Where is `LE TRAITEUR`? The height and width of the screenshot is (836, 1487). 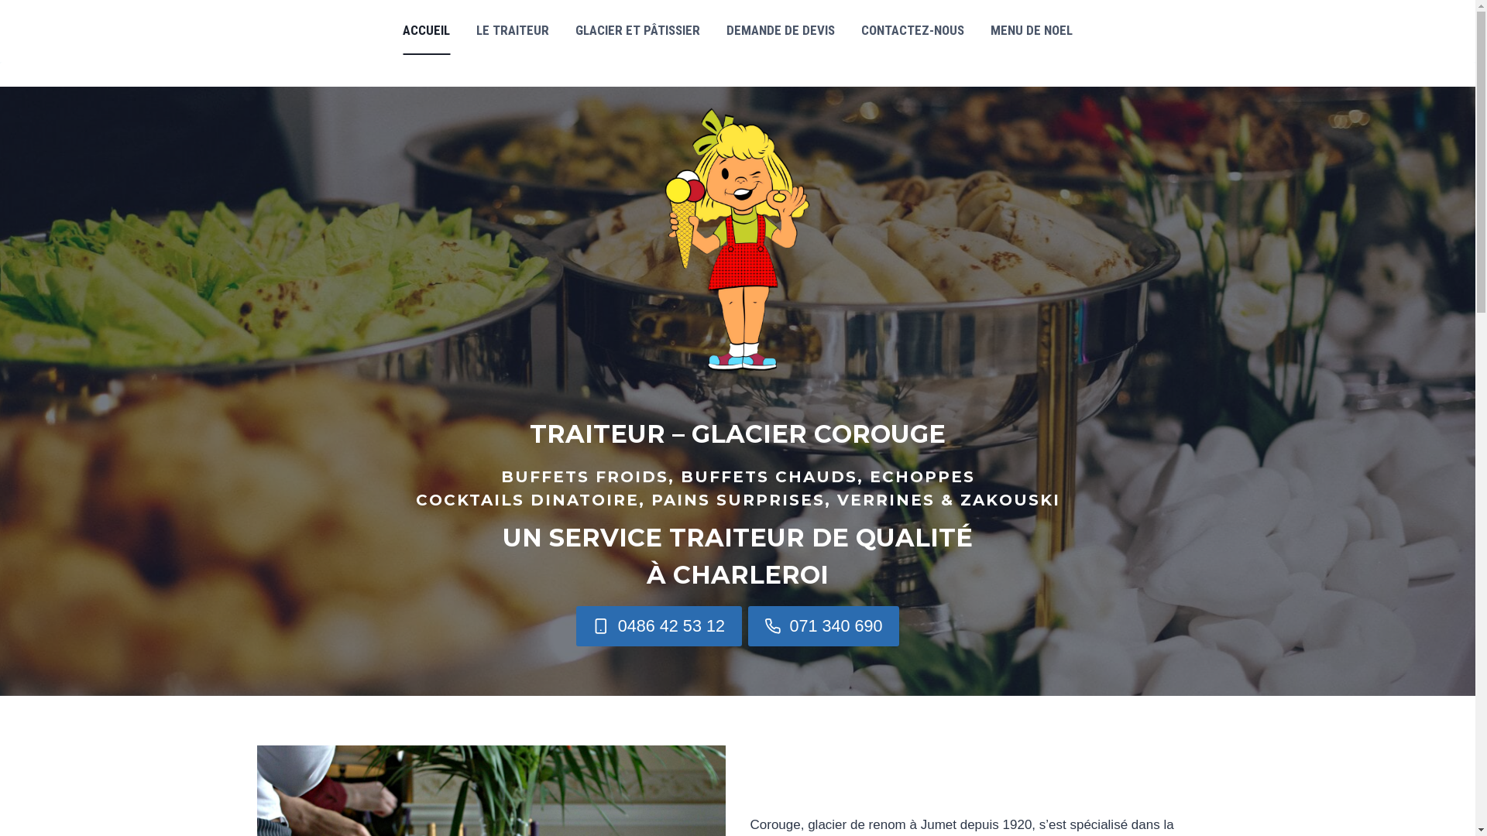 LE TRAITEUR is located at coordinates (513, 31).